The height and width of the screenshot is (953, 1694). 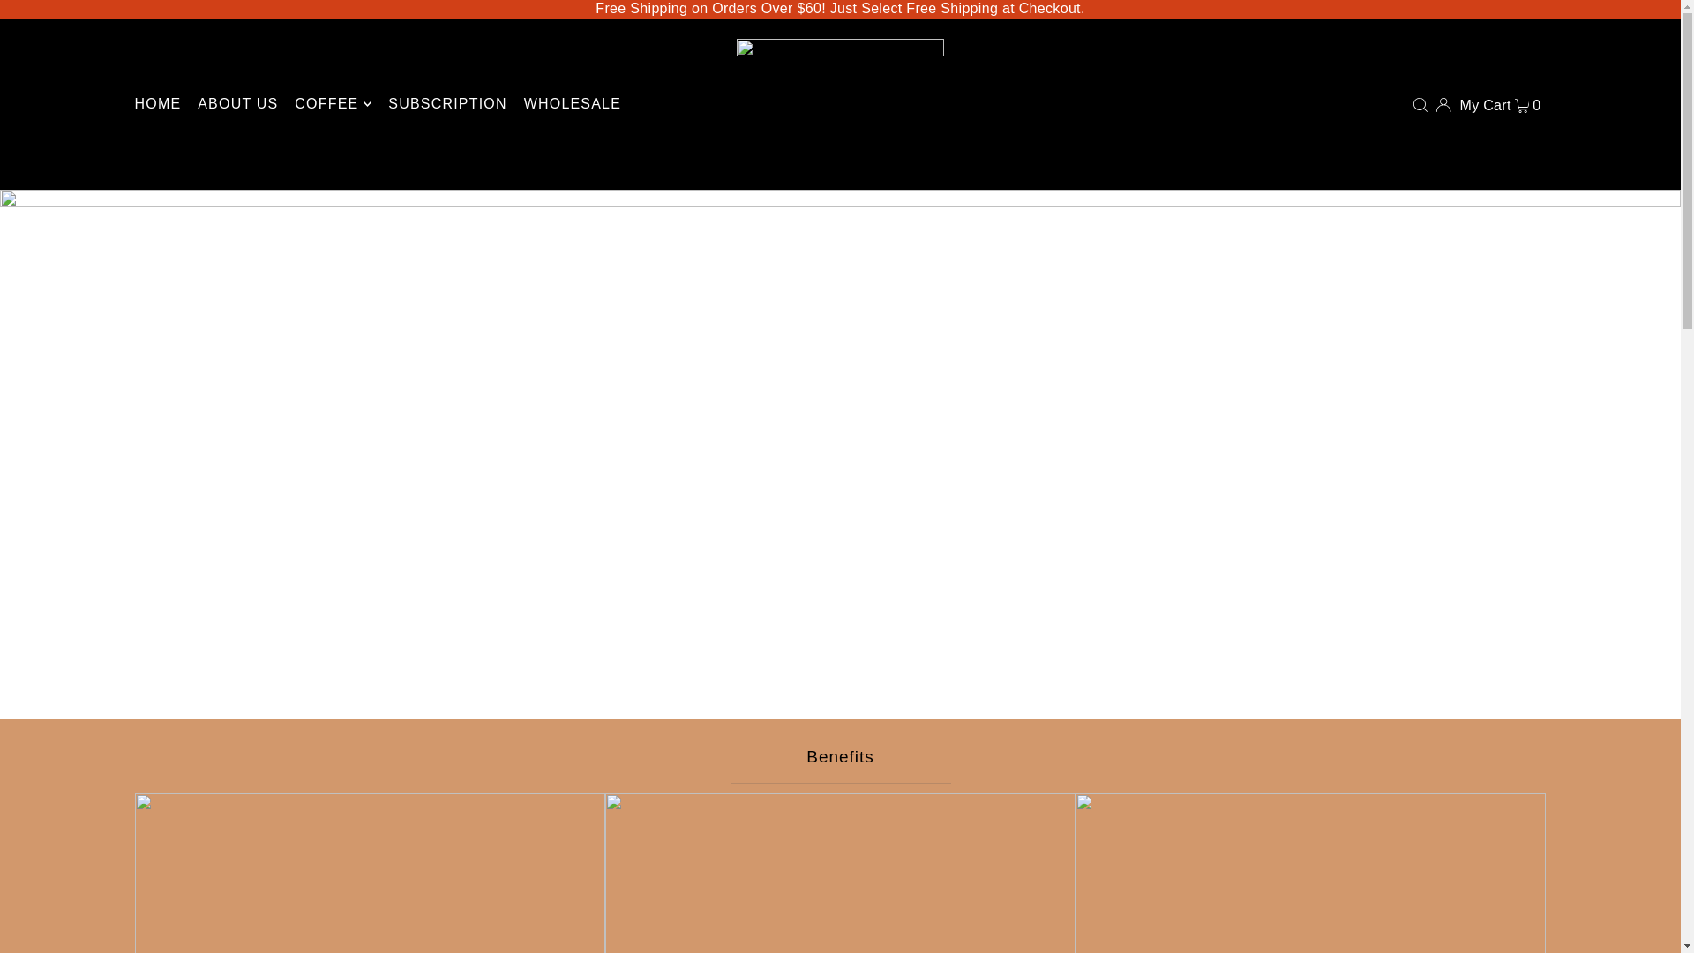 What do you see at coordinates (572, 103) in the screenshot?
I see `WHOLESALE` at bounding box center [572, 103].